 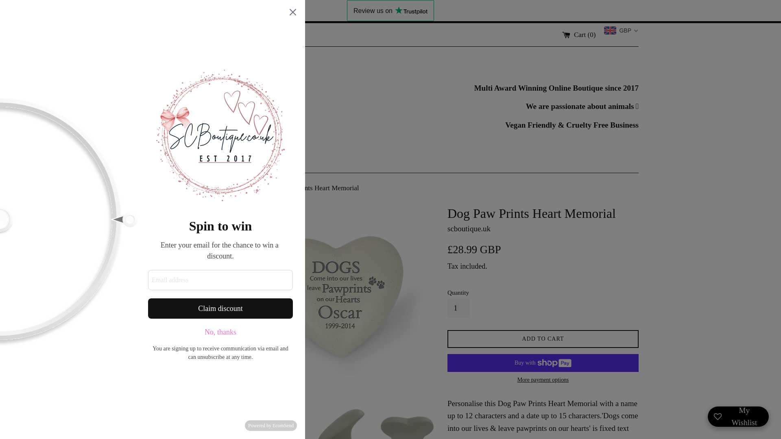 What do you see at coordinates (459, 308) in the screenshot?
I see `1` at bounding box center [459, 308].